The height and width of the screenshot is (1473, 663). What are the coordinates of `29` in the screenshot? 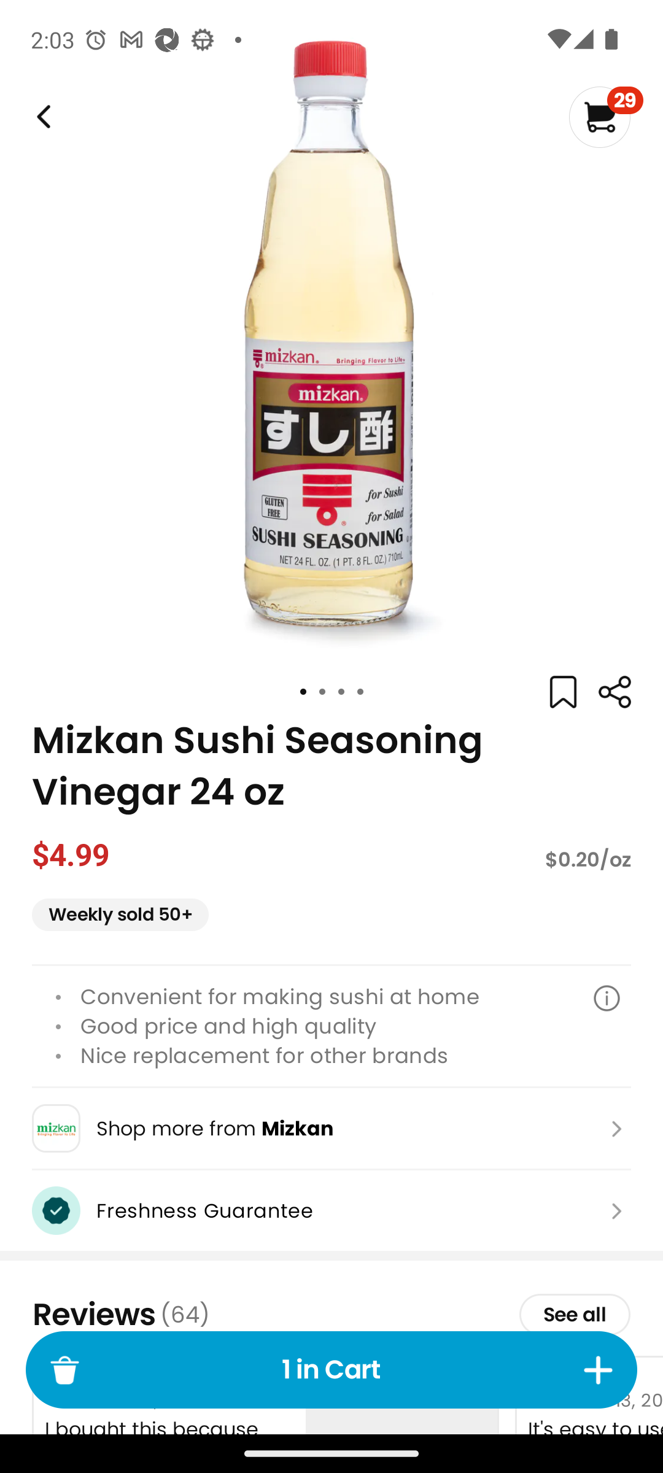 It's located at (605, 117).